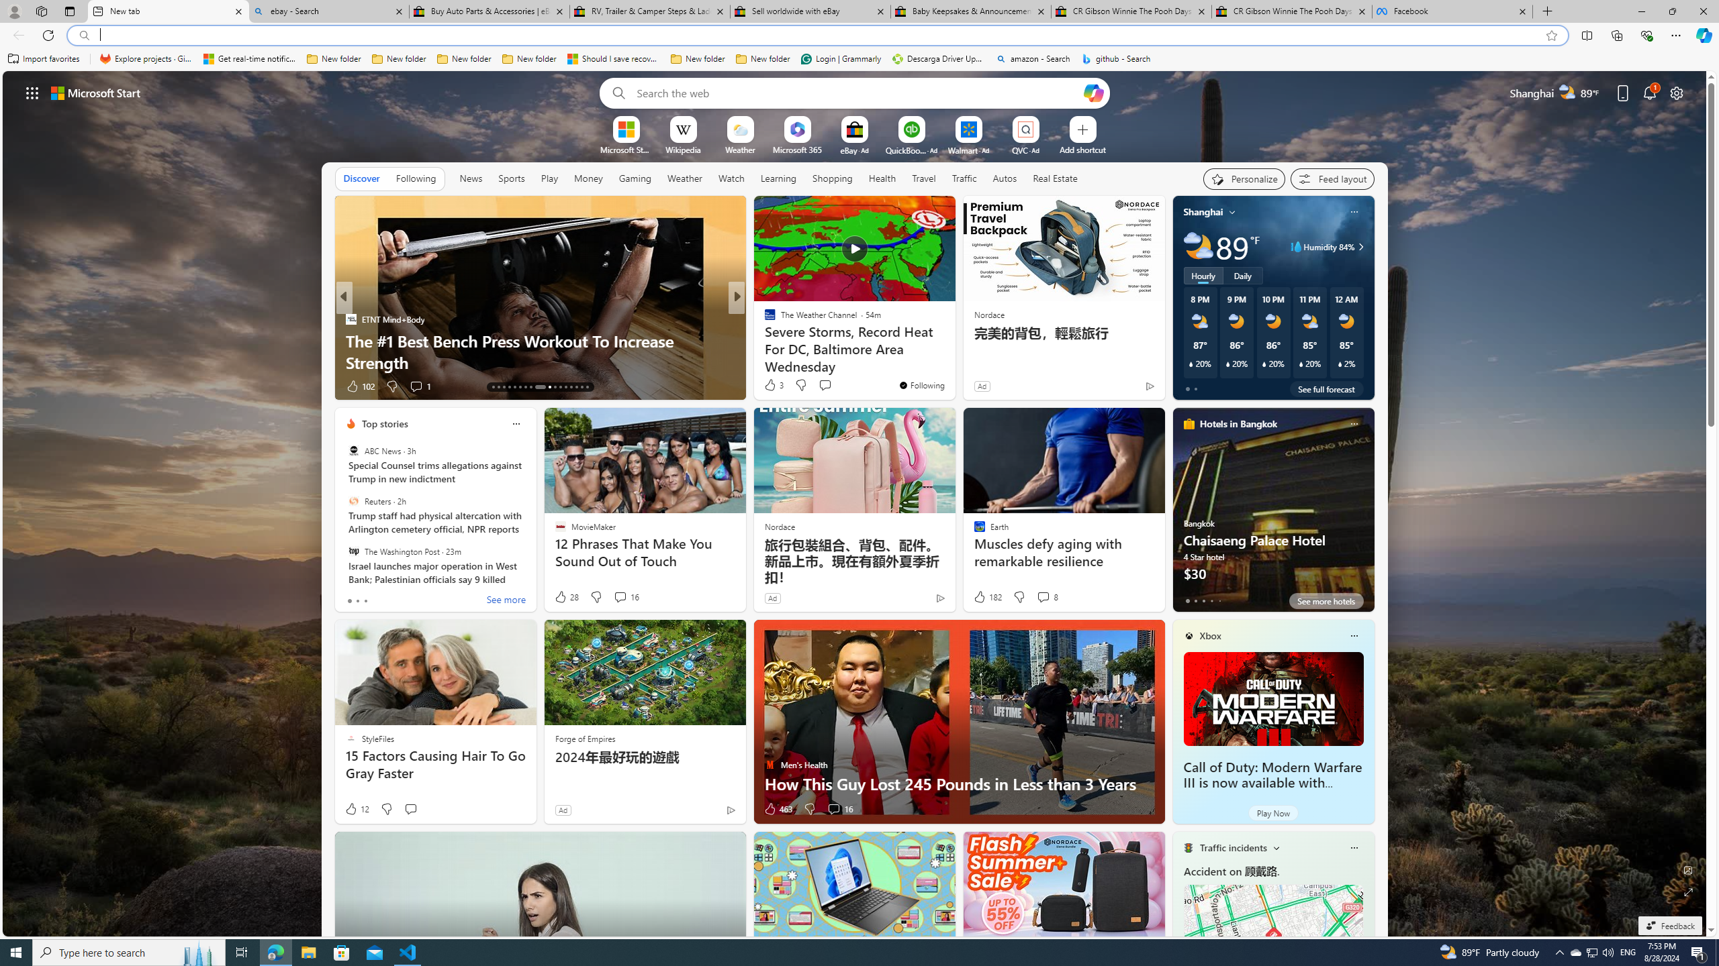 The height and width of the screenshot is (966, 1719). I want to click on See more hotels, so click(1326, 601).